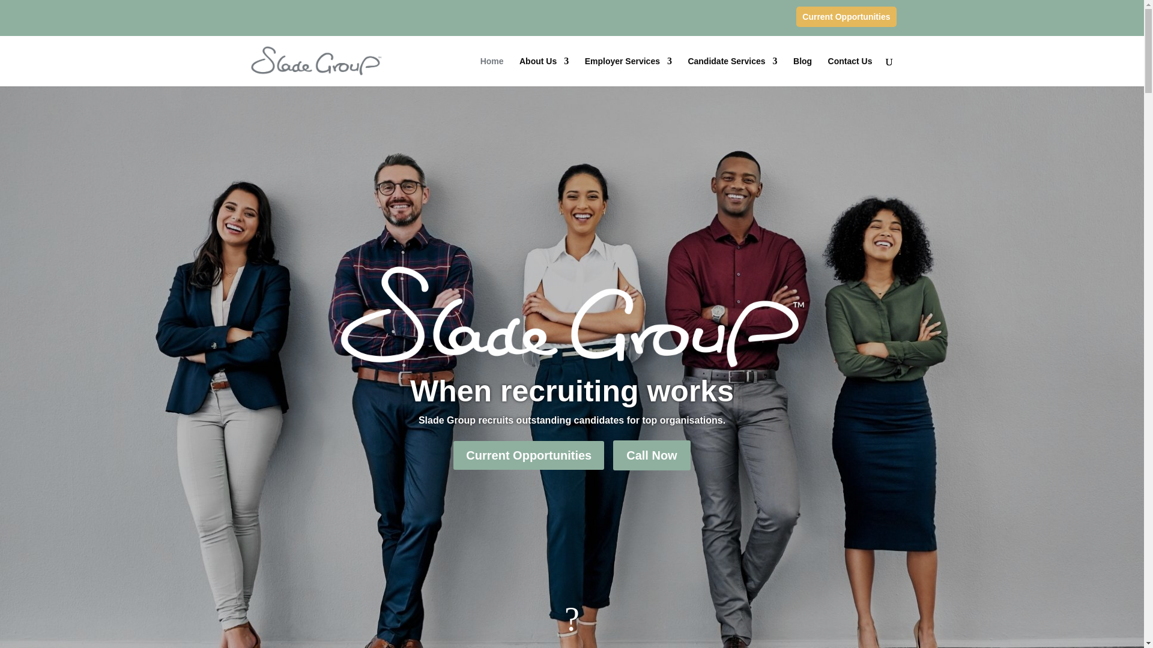  I want to click on ?, so click(572, 619).